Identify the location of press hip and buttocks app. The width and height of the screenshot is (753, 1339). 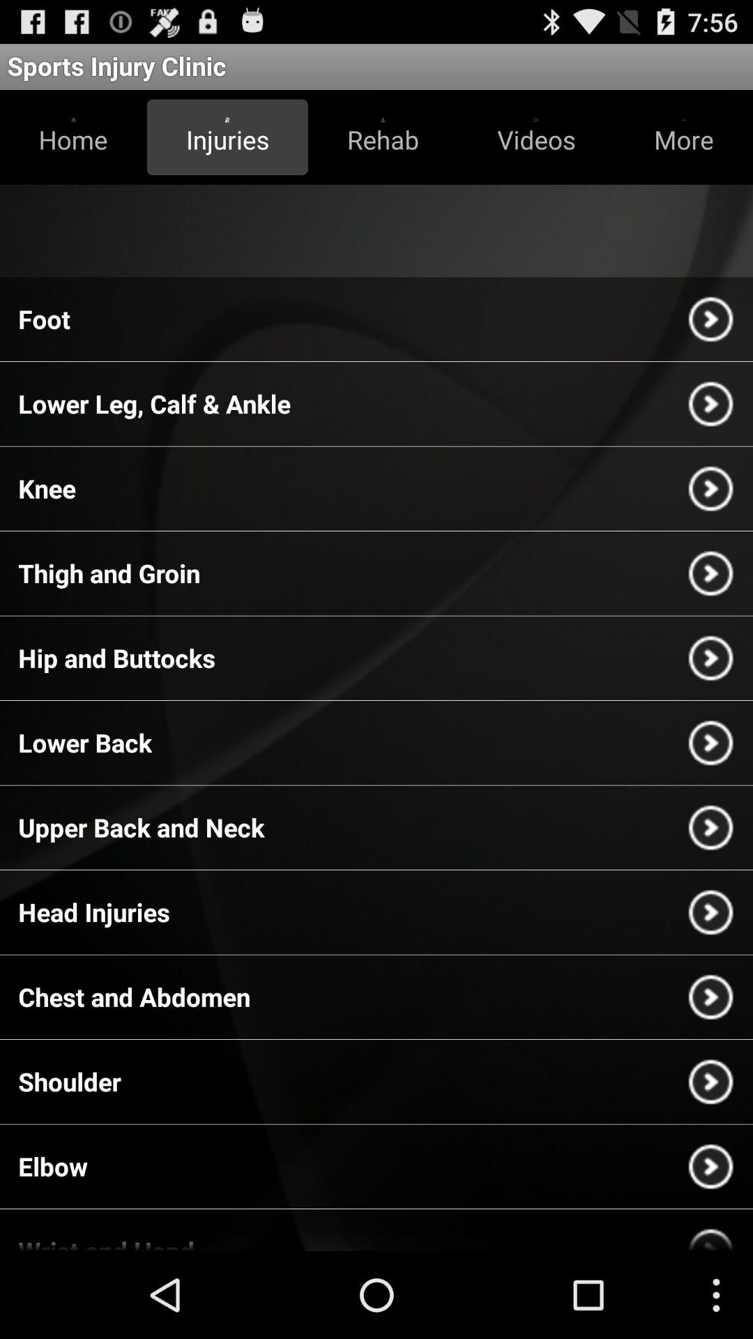
(117, 658).